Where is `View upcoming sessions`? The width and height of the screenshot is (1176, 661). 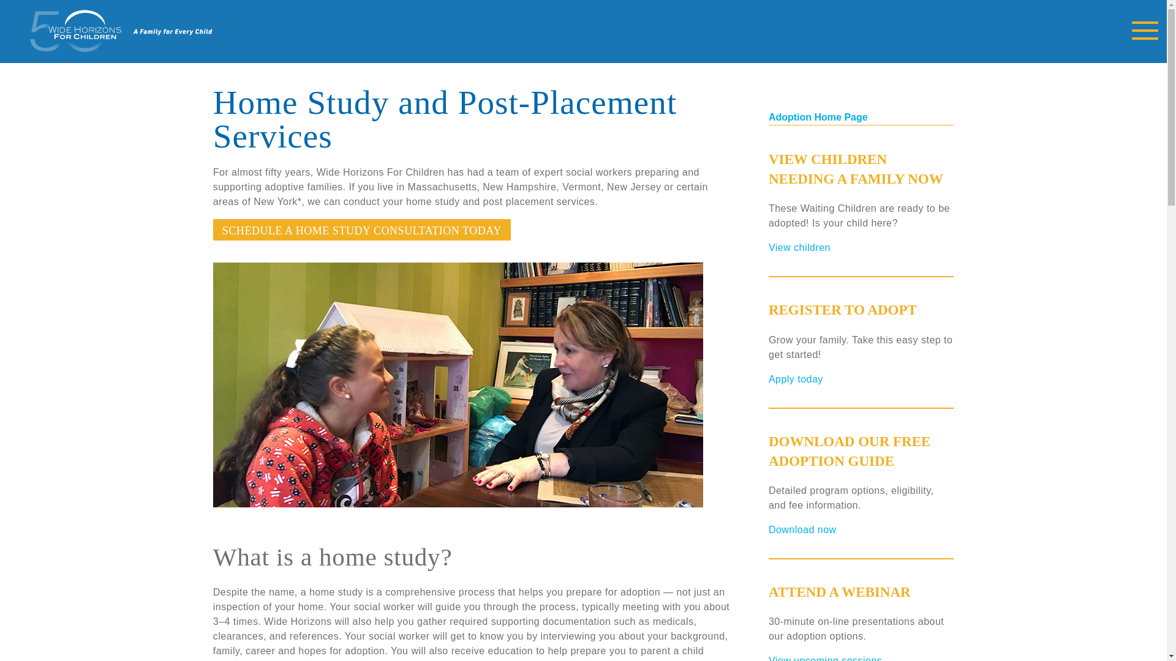
View upcoming sessions is located at coordinates (826, 659).